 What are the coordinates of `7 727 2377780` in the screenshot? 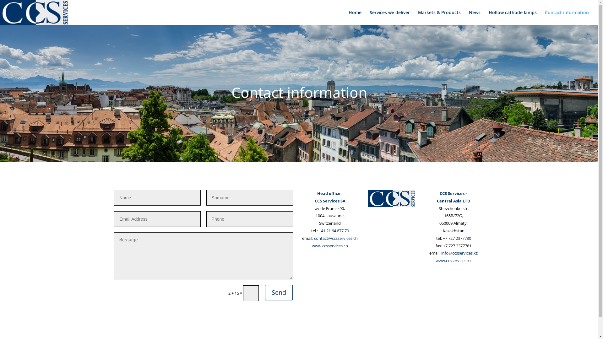 It's located at (458, 238).